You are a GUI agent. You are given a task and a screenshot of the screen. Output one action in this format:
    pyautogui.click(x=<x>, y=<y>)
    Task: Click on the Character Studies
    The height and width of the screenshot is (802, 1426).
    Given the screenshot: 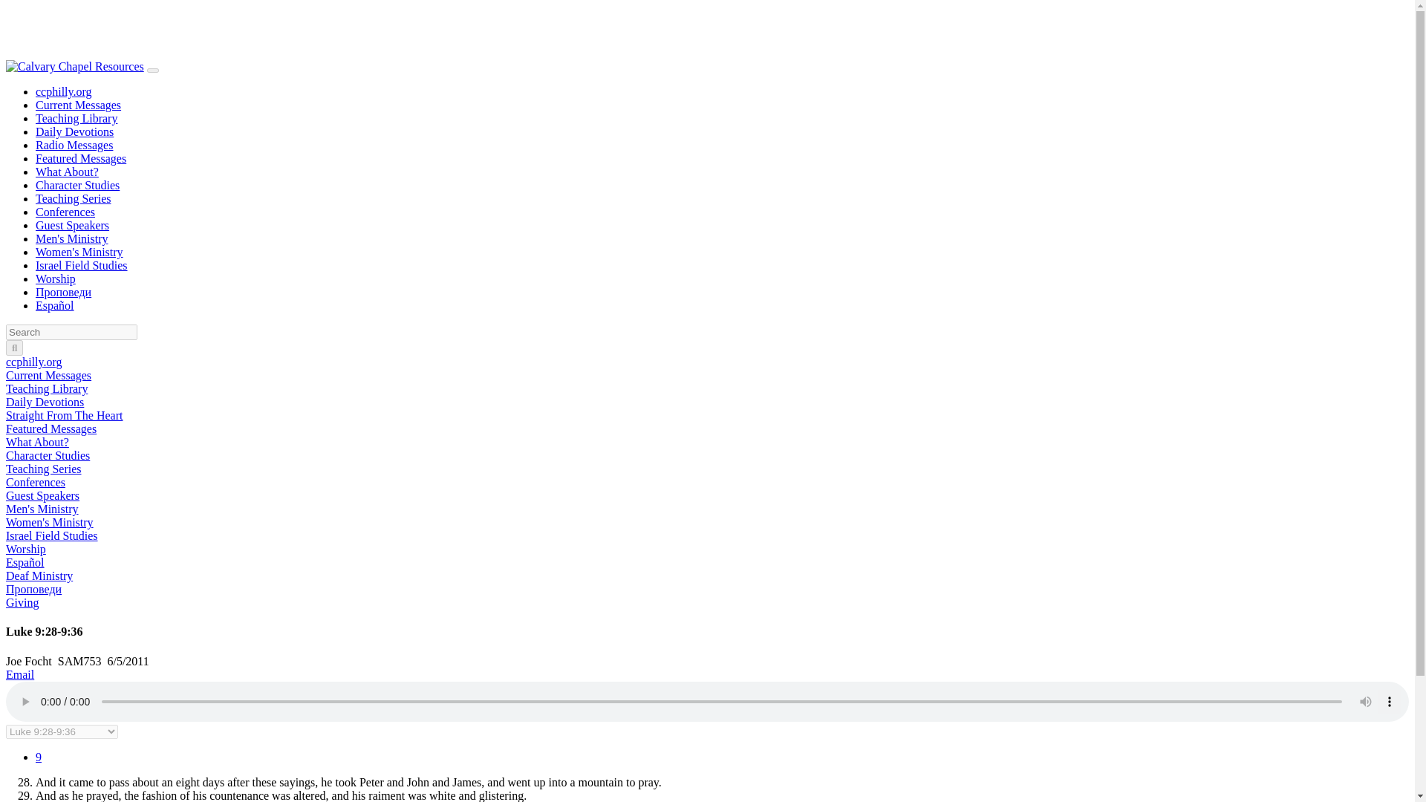 What is the action you would take?
    pyautogui.click(x=77, y=185)
    